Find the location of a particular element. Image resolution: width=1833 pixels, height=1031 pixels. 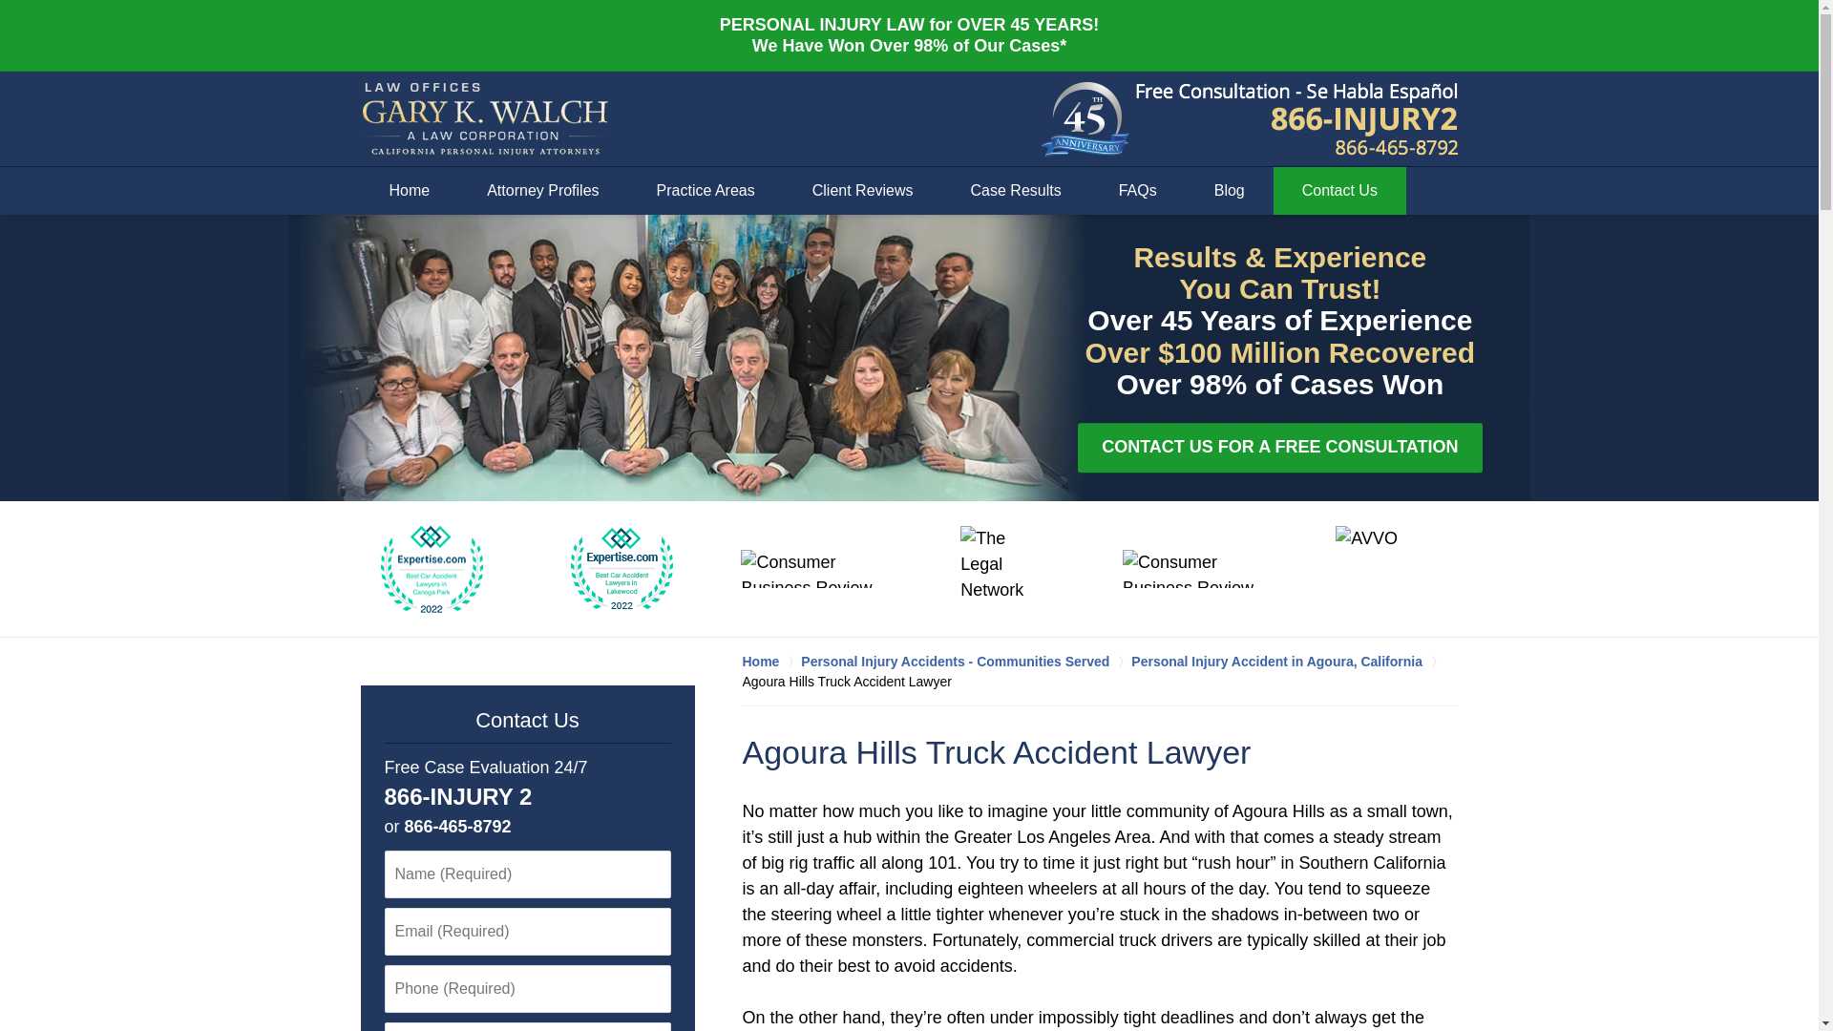

Practice Areas is located at coordinates (706, 190).